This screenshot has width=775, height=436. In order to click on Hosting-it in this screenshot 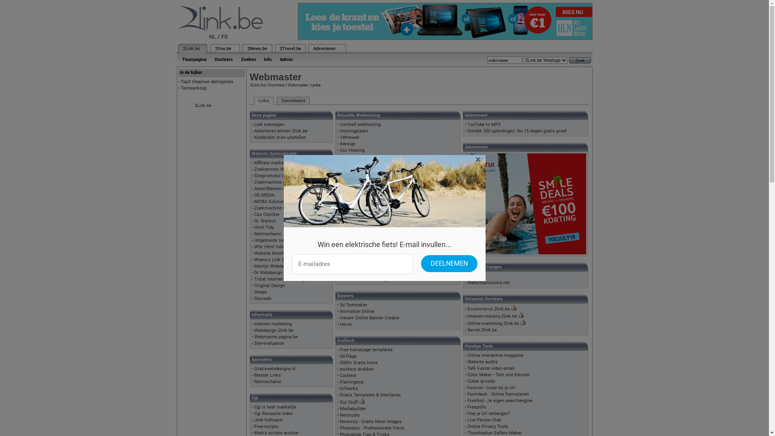, I will do `click(350, 176)`.